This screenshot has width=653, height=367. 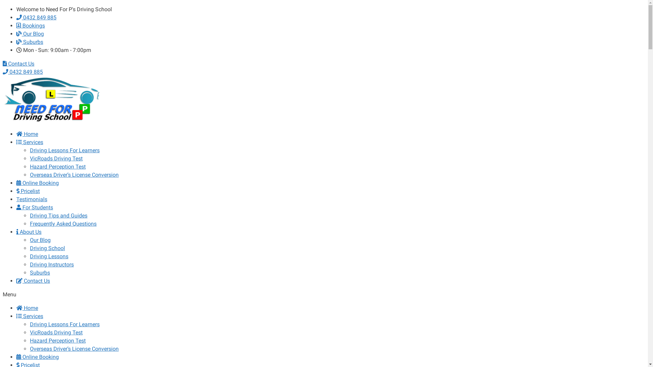 What do you see at coordinates (52, 264) in the screenshot?
I see `Driving Instructors` at bounding box center [52, 264].